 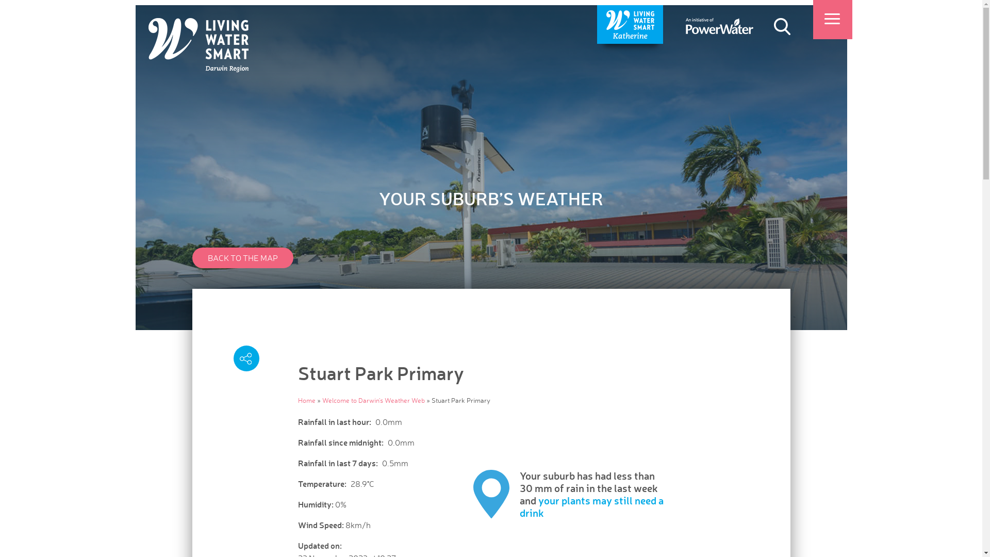 I want to click on Welcome to Darwin's Weather Web, so click(x=373, y=400).